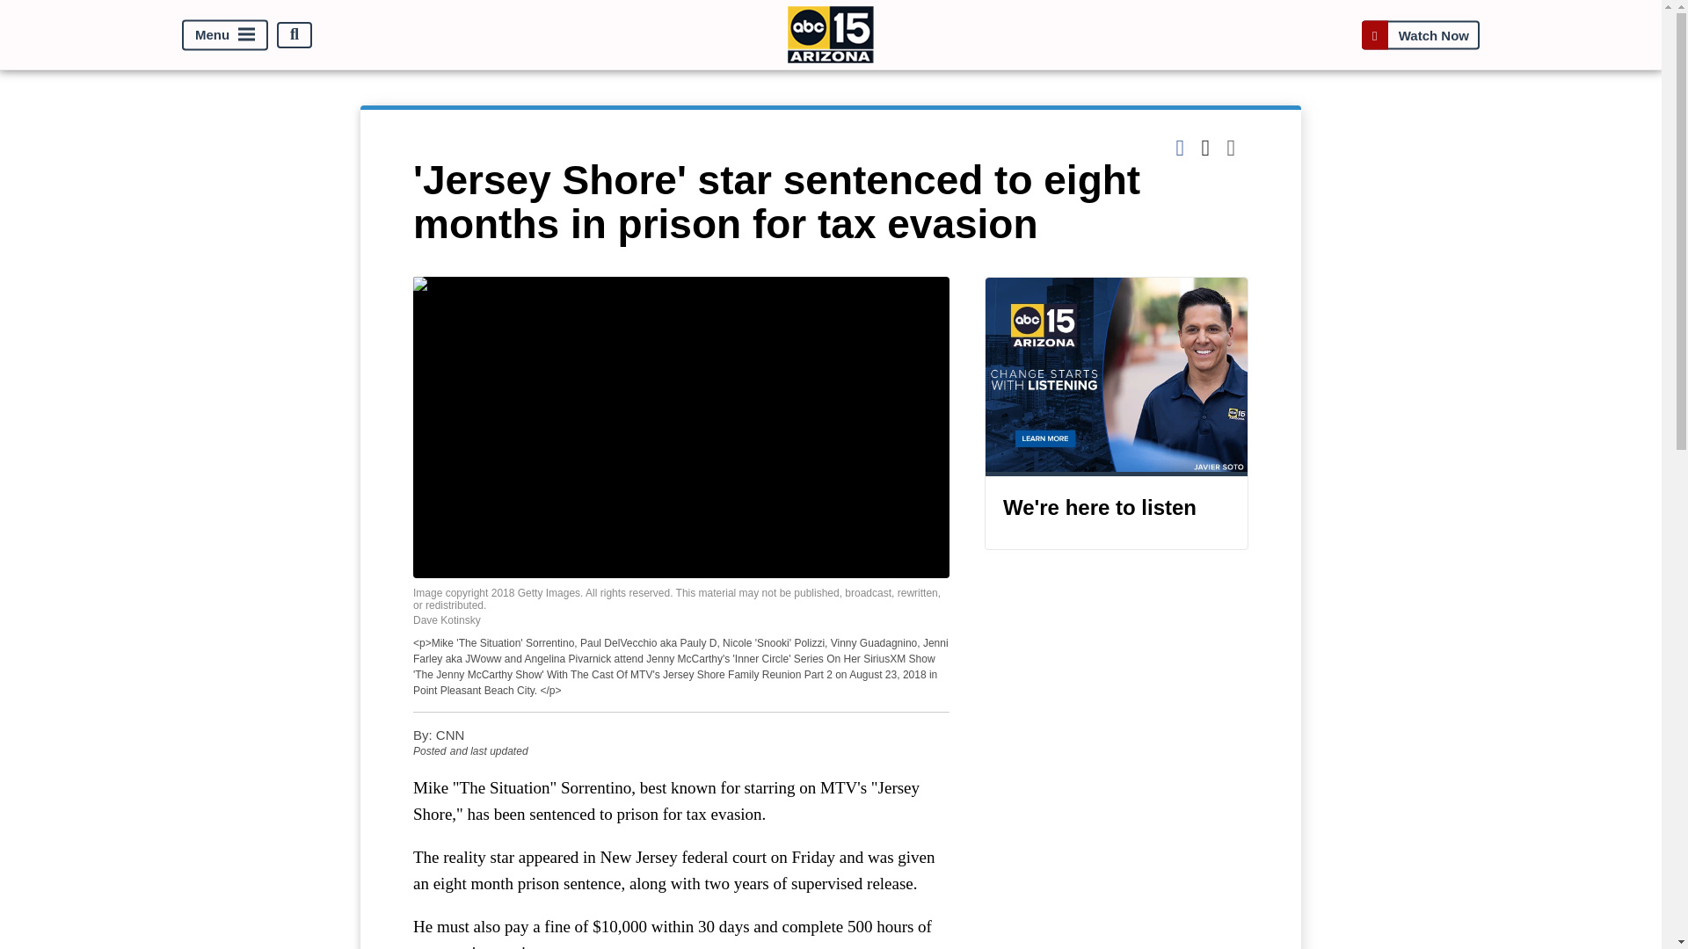  I want to click on Menu, so click(225, 34).